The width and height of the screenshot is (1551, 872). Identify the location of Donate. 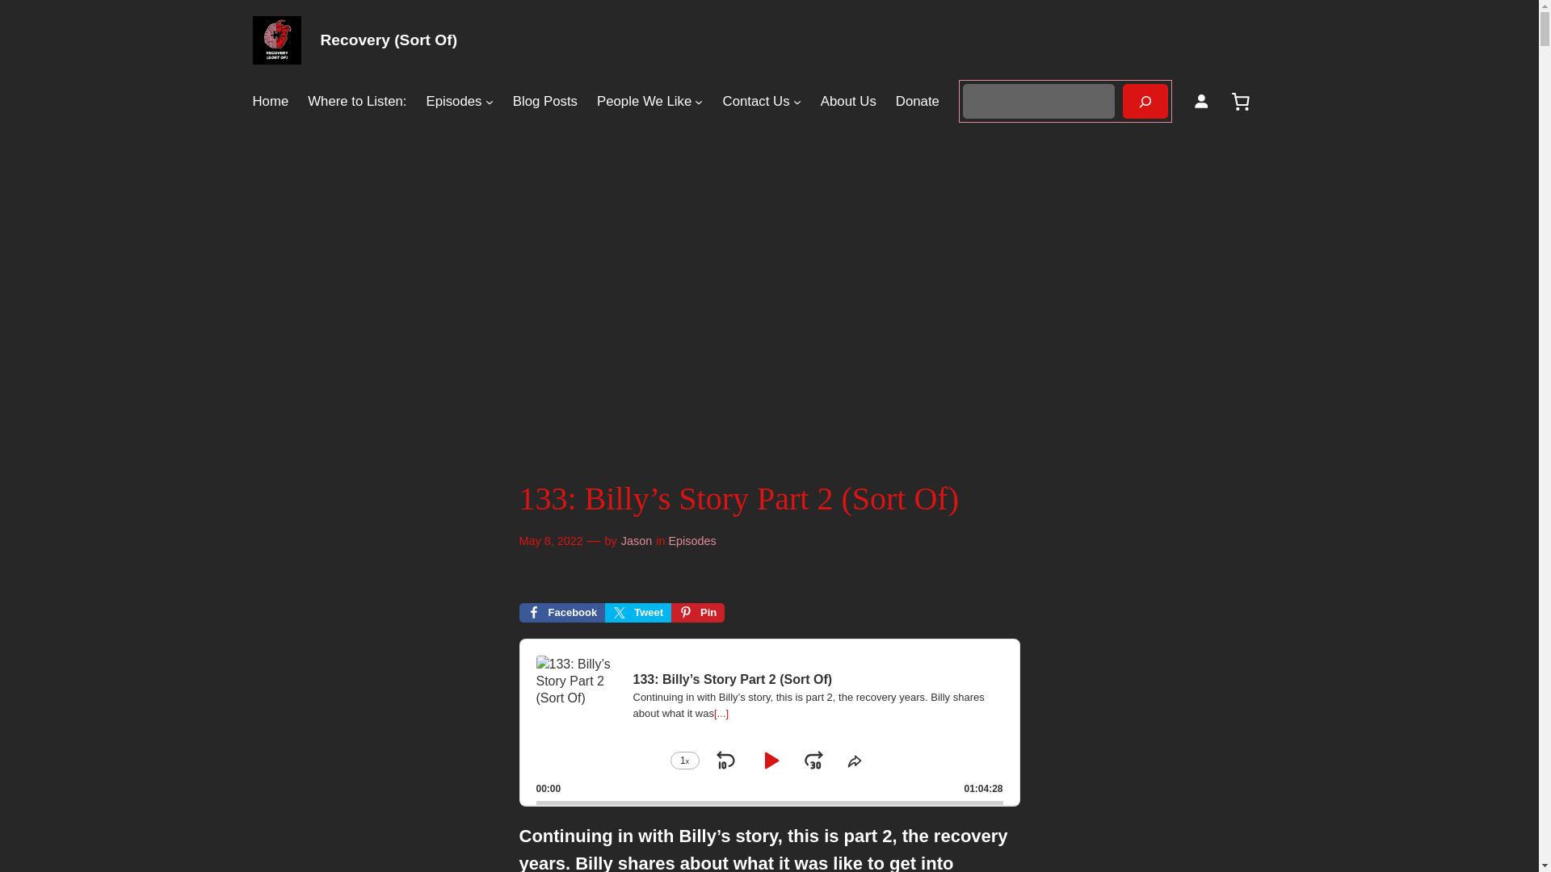
(918, 102).